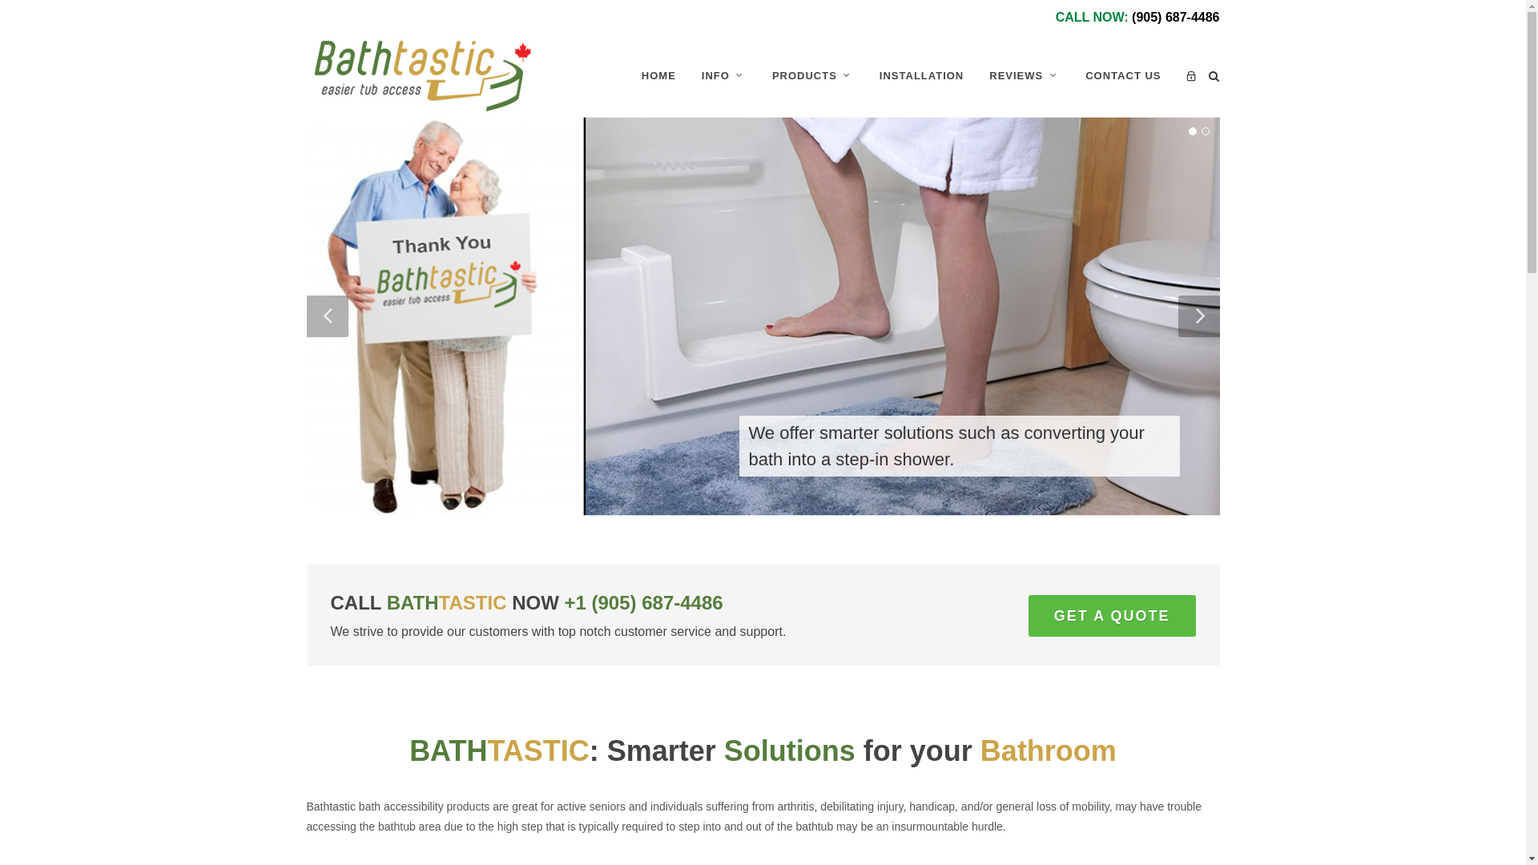 Image resolution: width=1538 pixels, height=865 pixels. What do you see at coordinates (1112, 616) in the screenshot?
I see `GET A QUOTE` at bounding box center [1112, 616].